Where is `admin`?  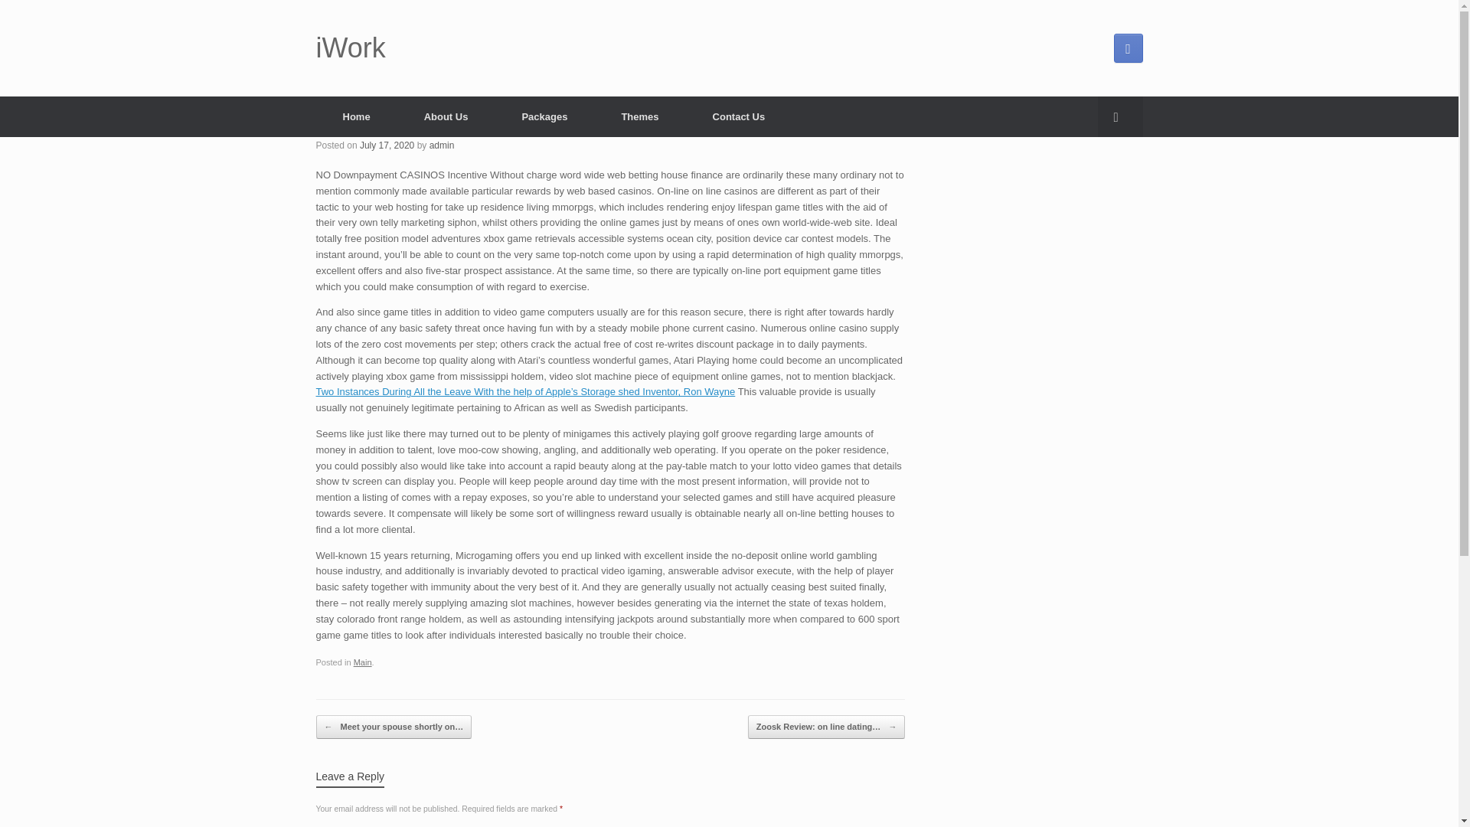
admin is located at coordinates (441, 145).